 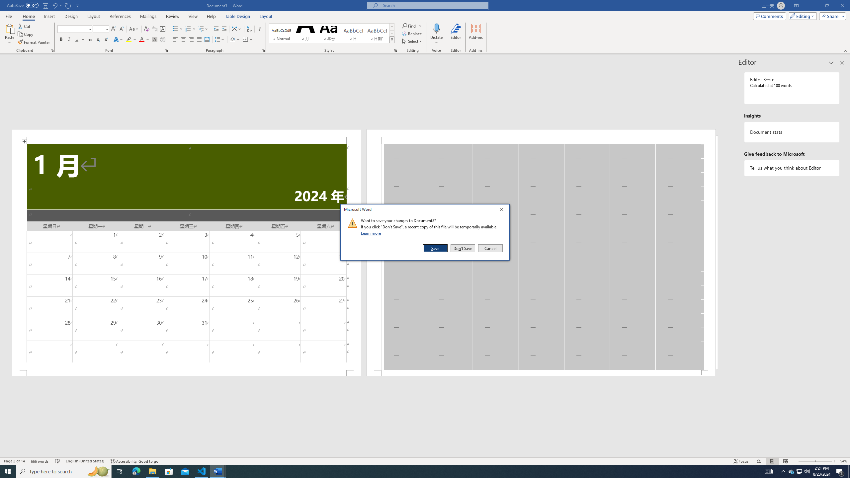 What do you see at coordinates (412, 41) in the screenshot?
I see `Select` at bounding box center [412, 41].